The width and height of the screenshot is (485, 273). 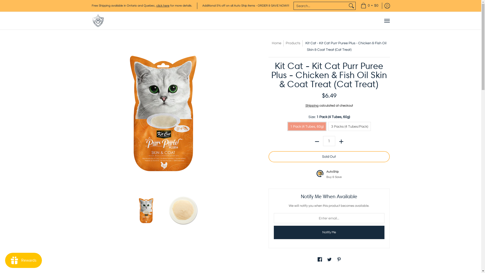 What do you see at coordinates (1, 3) in the screenshot?
I see `Skip to Main Content` at bounding box center [1, 3].